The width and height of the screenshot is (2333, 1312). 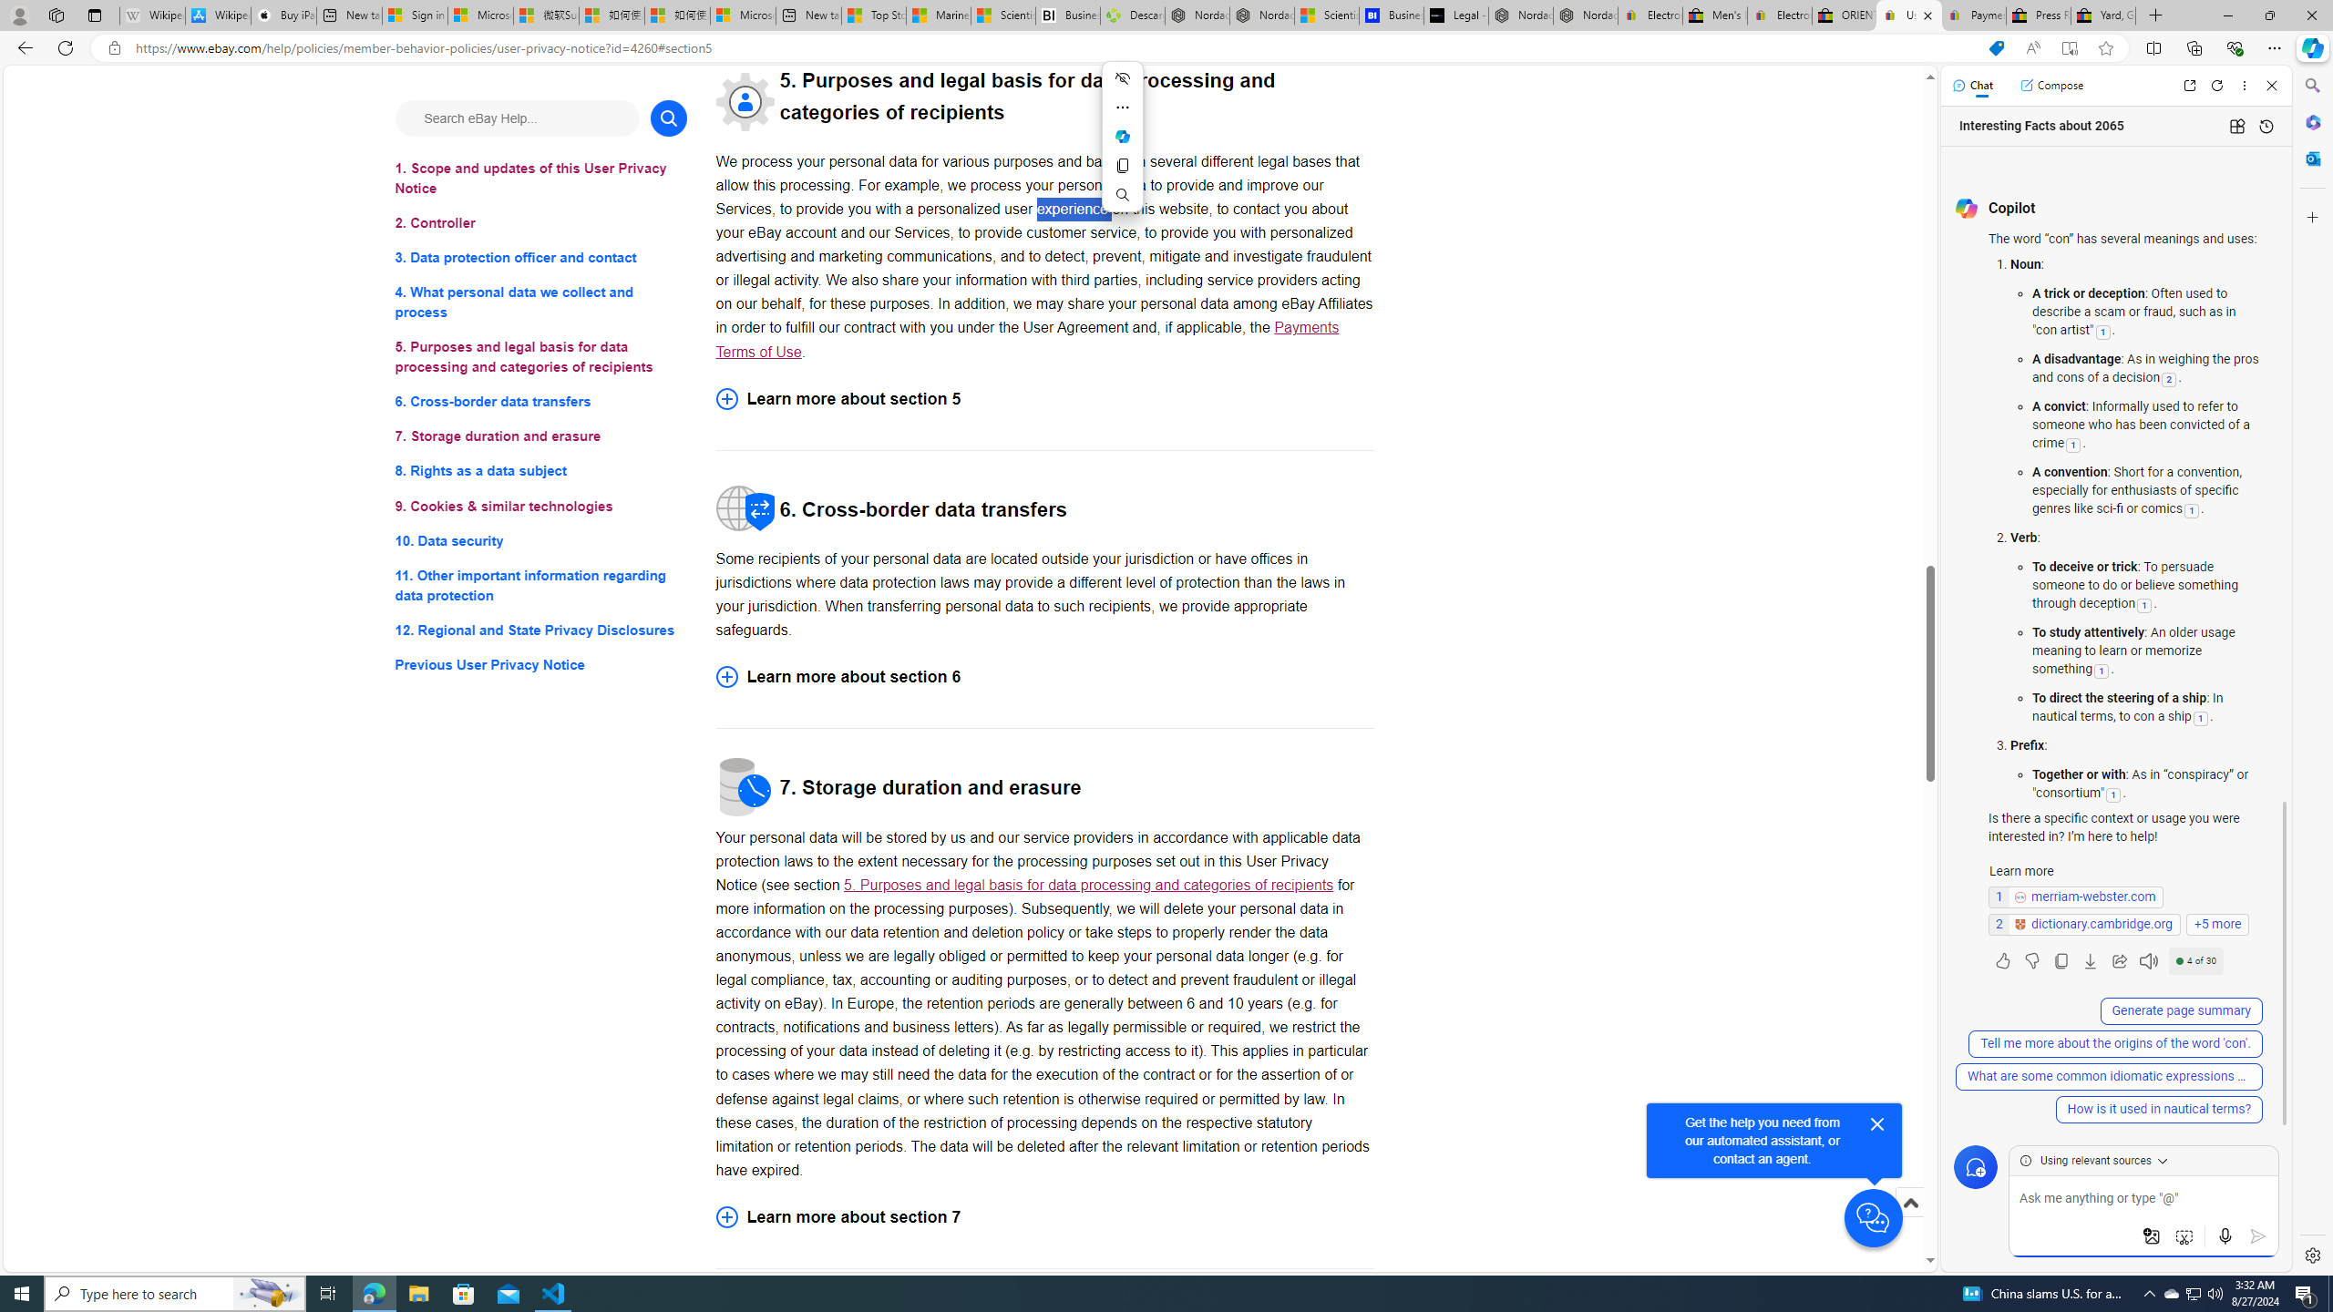 What do you see at coordinates (541, 259) in the screenshot?
I see `3. Data protection officer and contact` at bounding box center [541, 259].